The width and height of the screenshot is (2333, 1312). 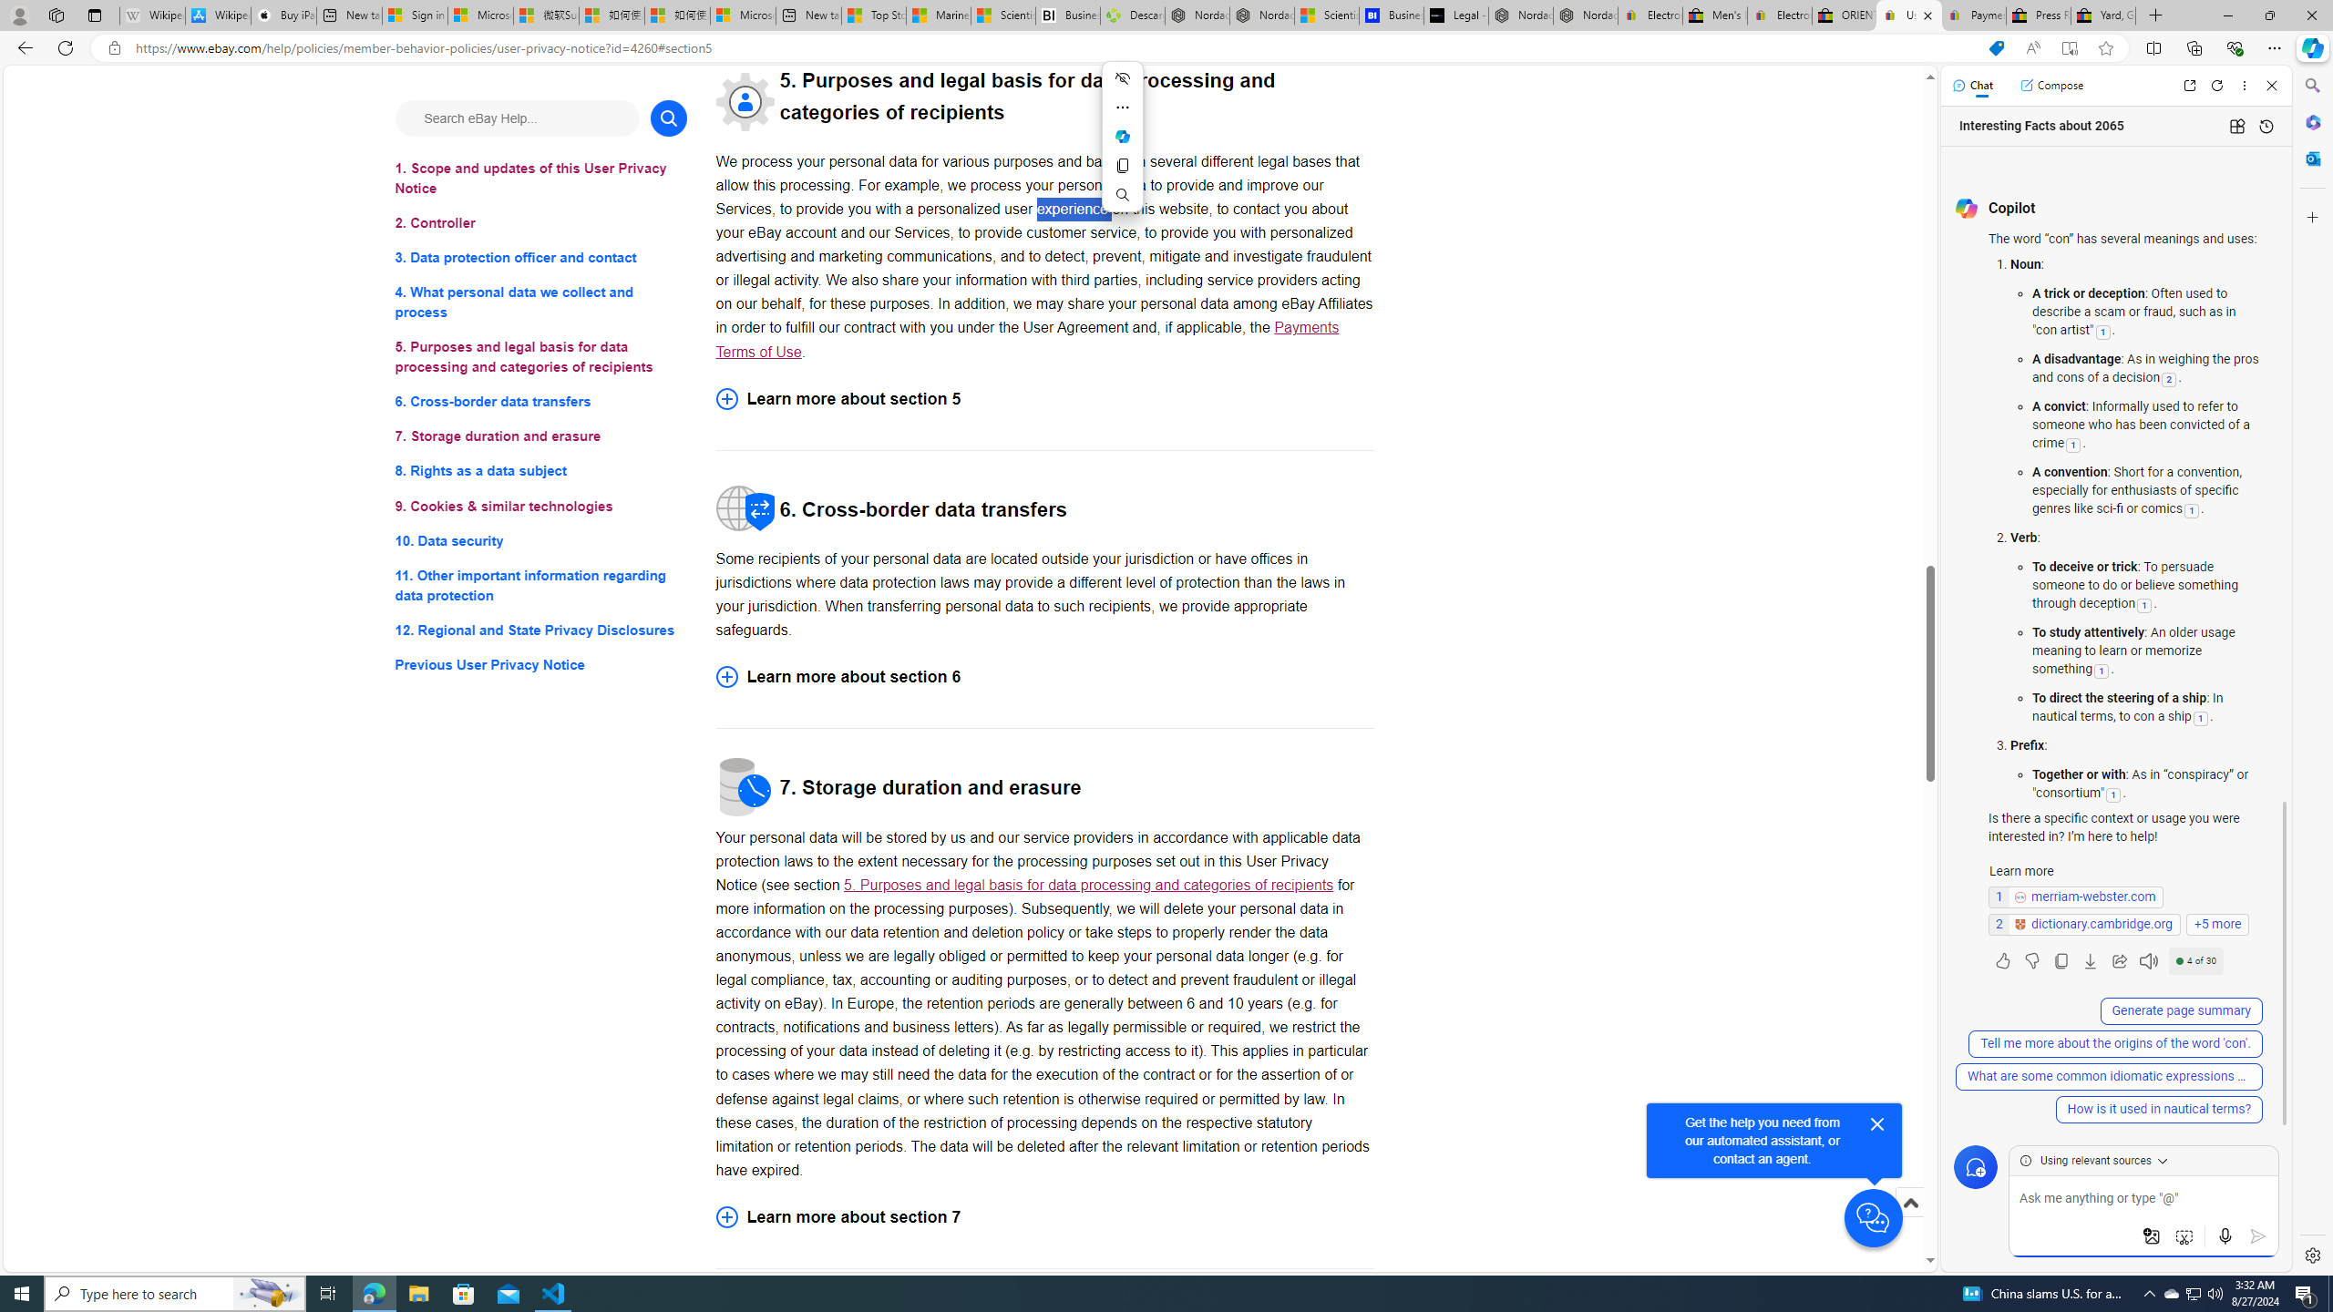 What do you see at coordinates (541, 259) in the screenshot?
I see `3. Data protection officer and contact` at bounding box center [541, 259].